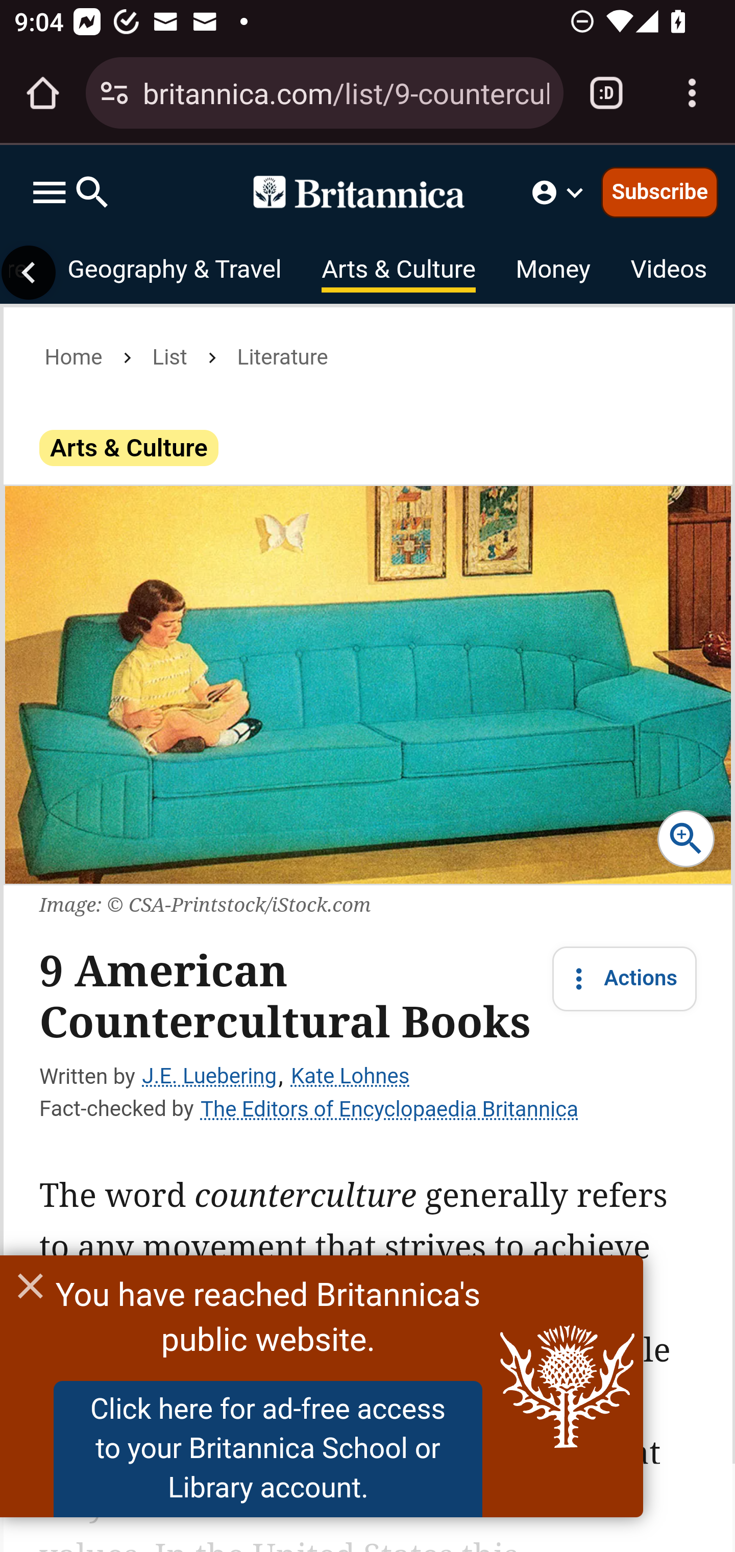 This screenshot has height=1552, width=735. Describe the element at coordinates (29, 272) in the screenshot. I see `Previous` at that location.